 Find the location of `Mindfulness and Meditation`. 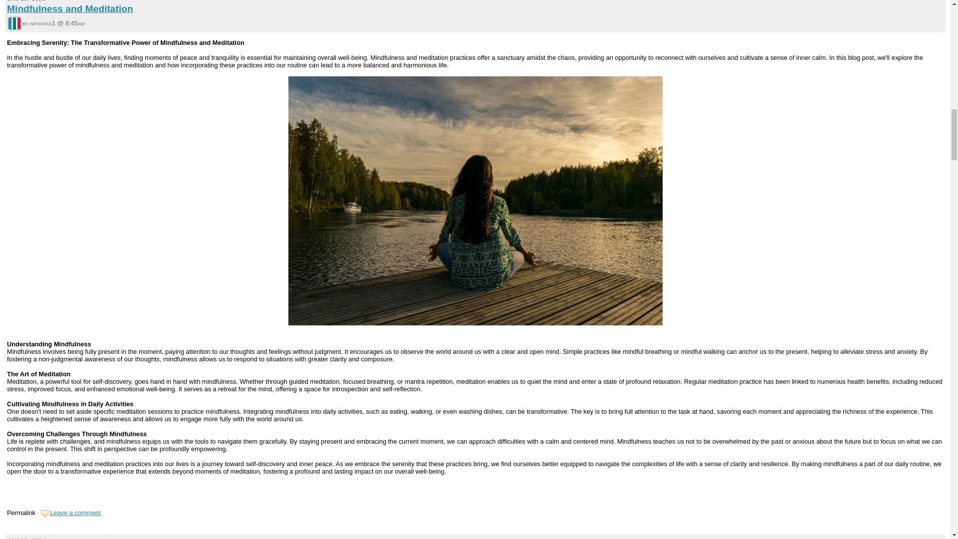

Mindfulness and Meditation is located at coordinates (70, 8).